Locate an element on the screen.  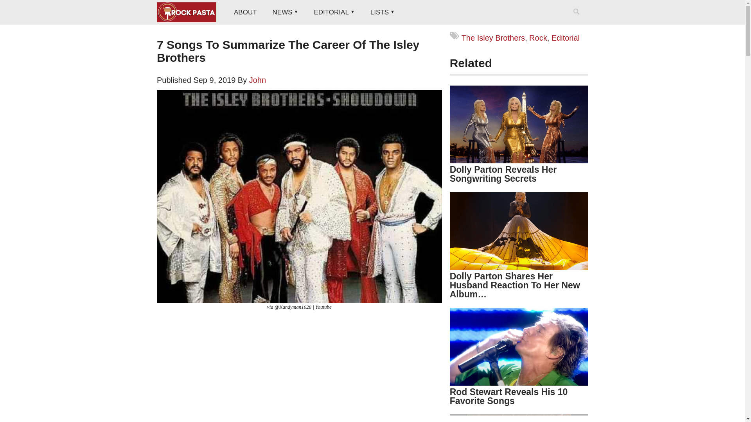
Dolly Parton Reveals Her Songwriting Secrets is located at coordinates (503, 174).